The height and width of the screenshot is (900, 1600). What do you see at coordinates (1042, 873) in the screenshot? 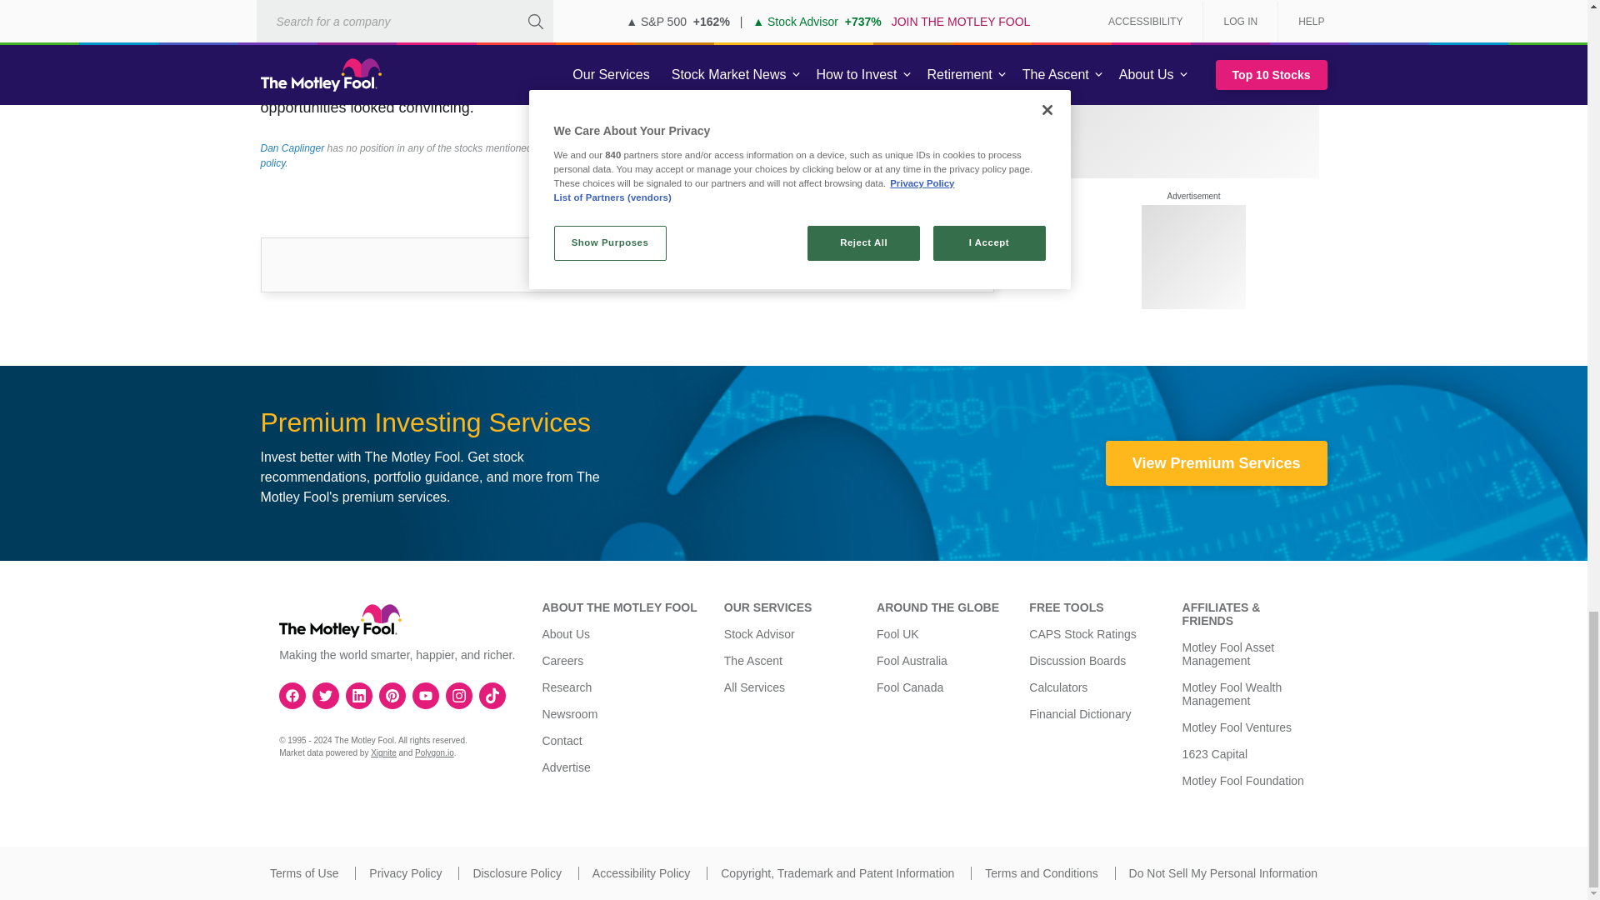
I see `Terms and Conditions` at bounding box center [1042, 873].